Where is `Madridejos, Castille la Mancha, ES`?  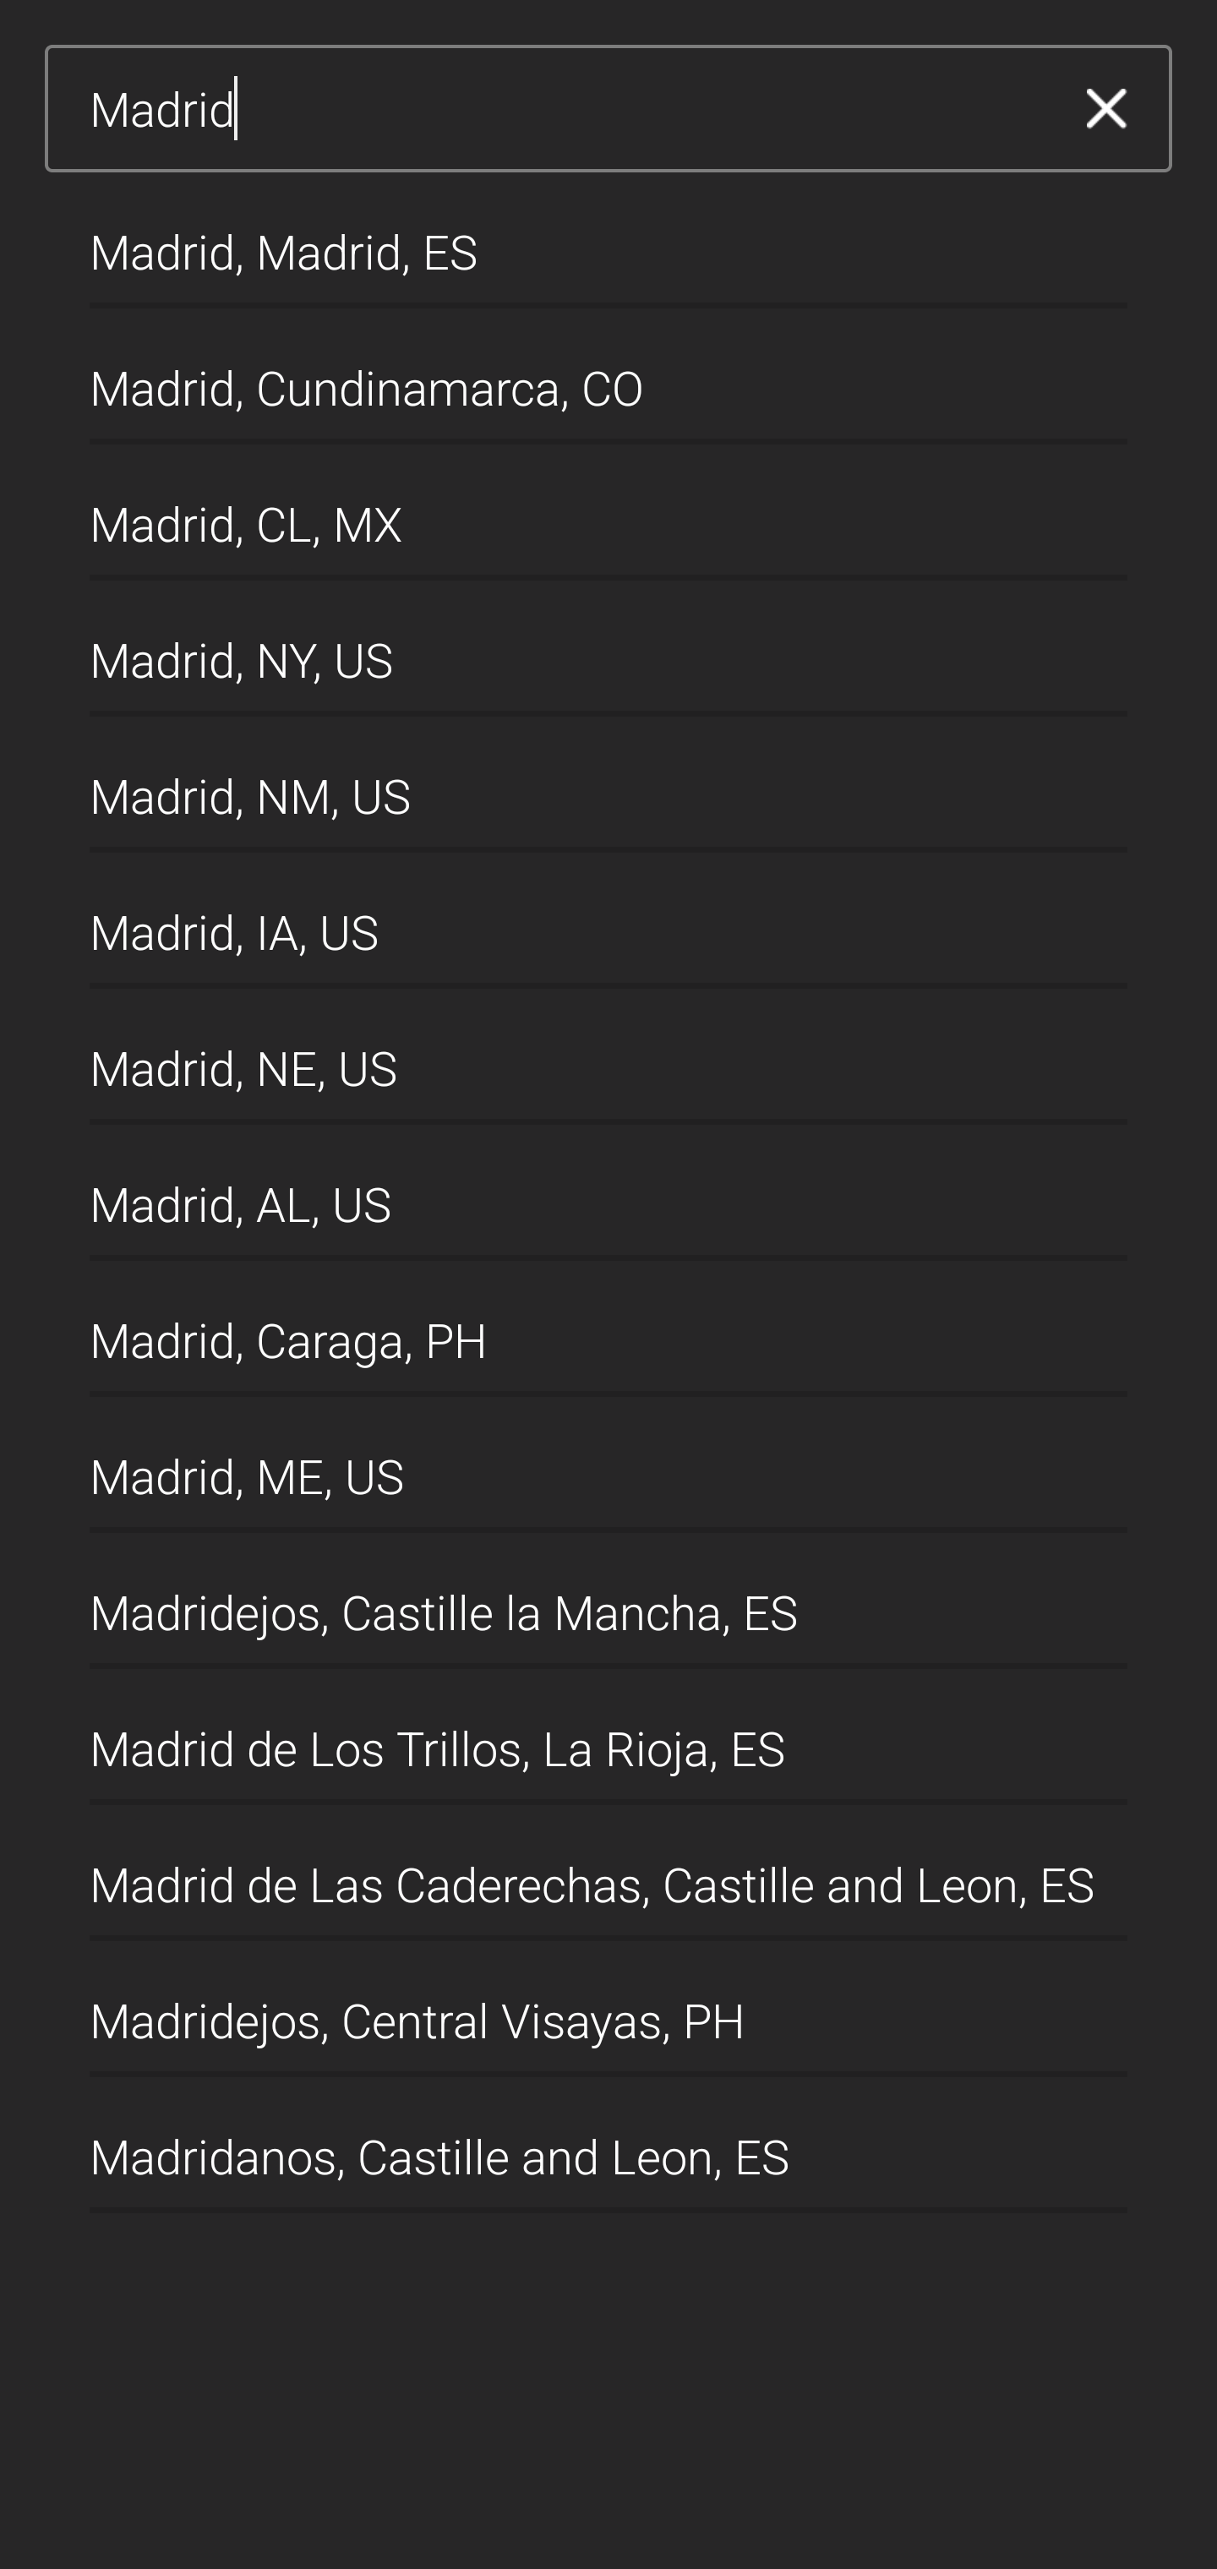
Madridejos, Castille la Mancha, ES is located at coordinates (608, 1601).